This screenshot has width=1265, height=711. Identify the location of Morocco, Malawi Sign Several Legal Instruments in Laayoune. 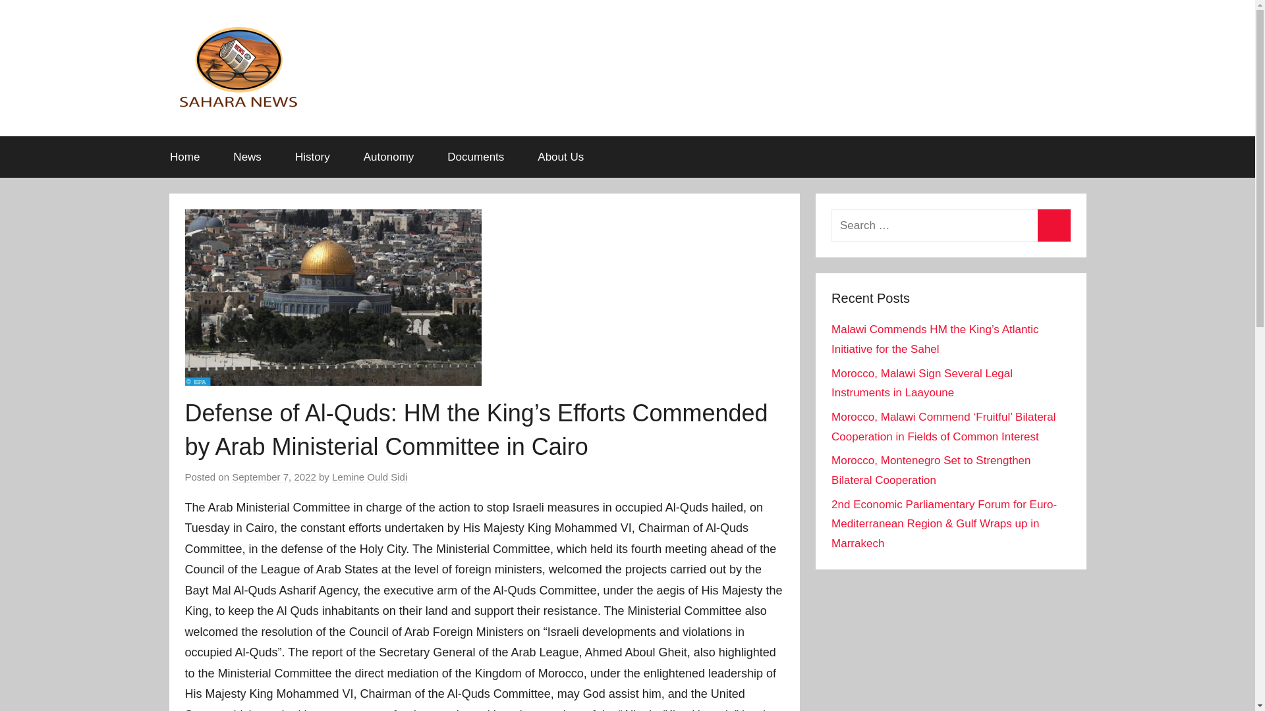
(922, 383).